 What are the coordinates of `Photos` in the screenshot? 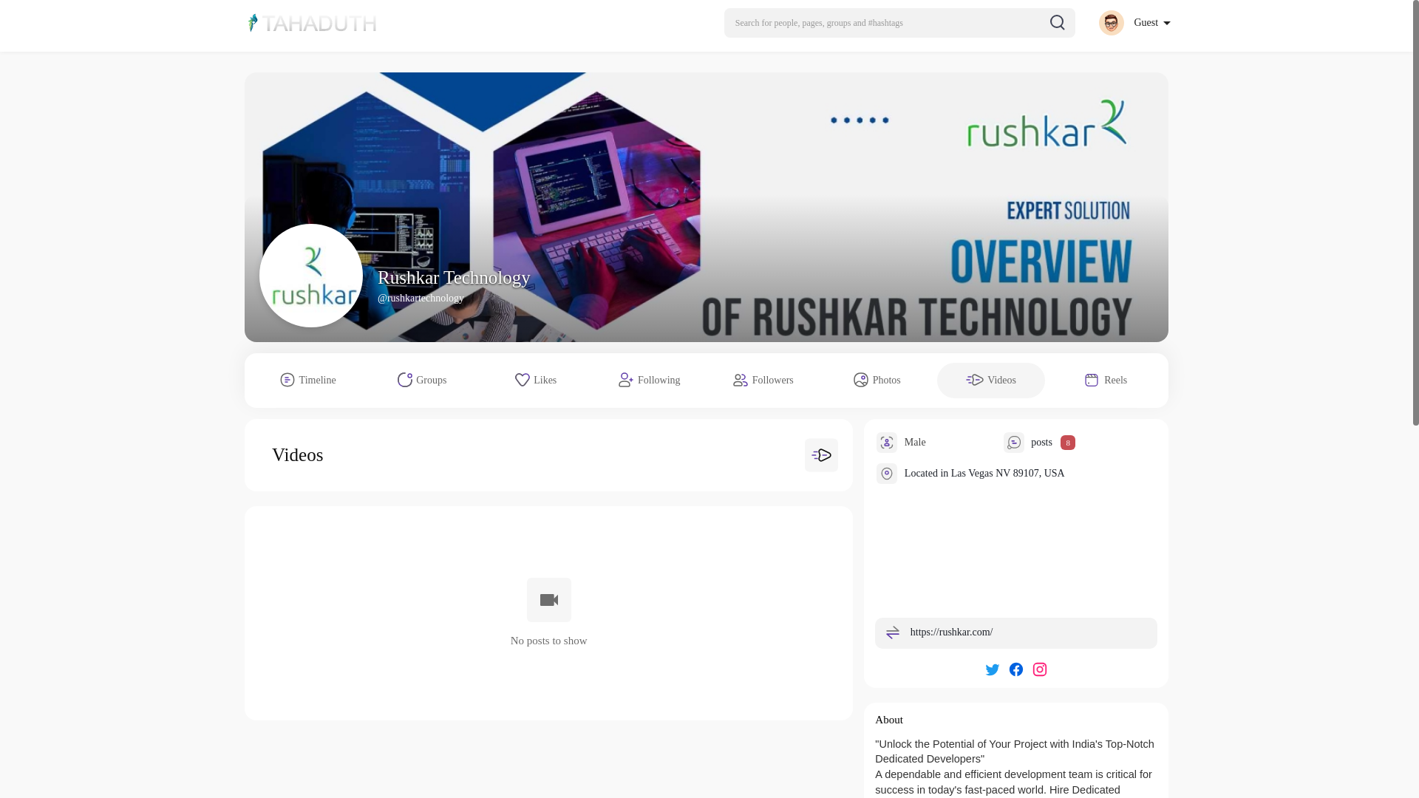 It's located at (877, 380).